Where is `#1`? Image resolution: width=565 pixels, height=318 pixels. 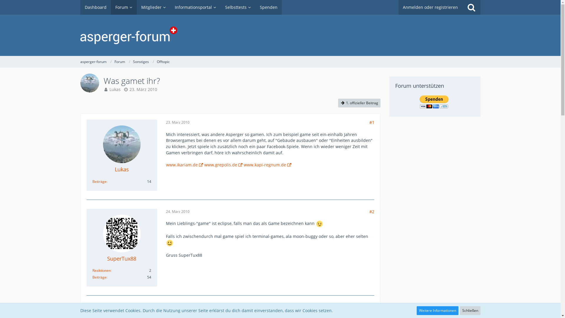 #1 is located at coordinates (371, 122).